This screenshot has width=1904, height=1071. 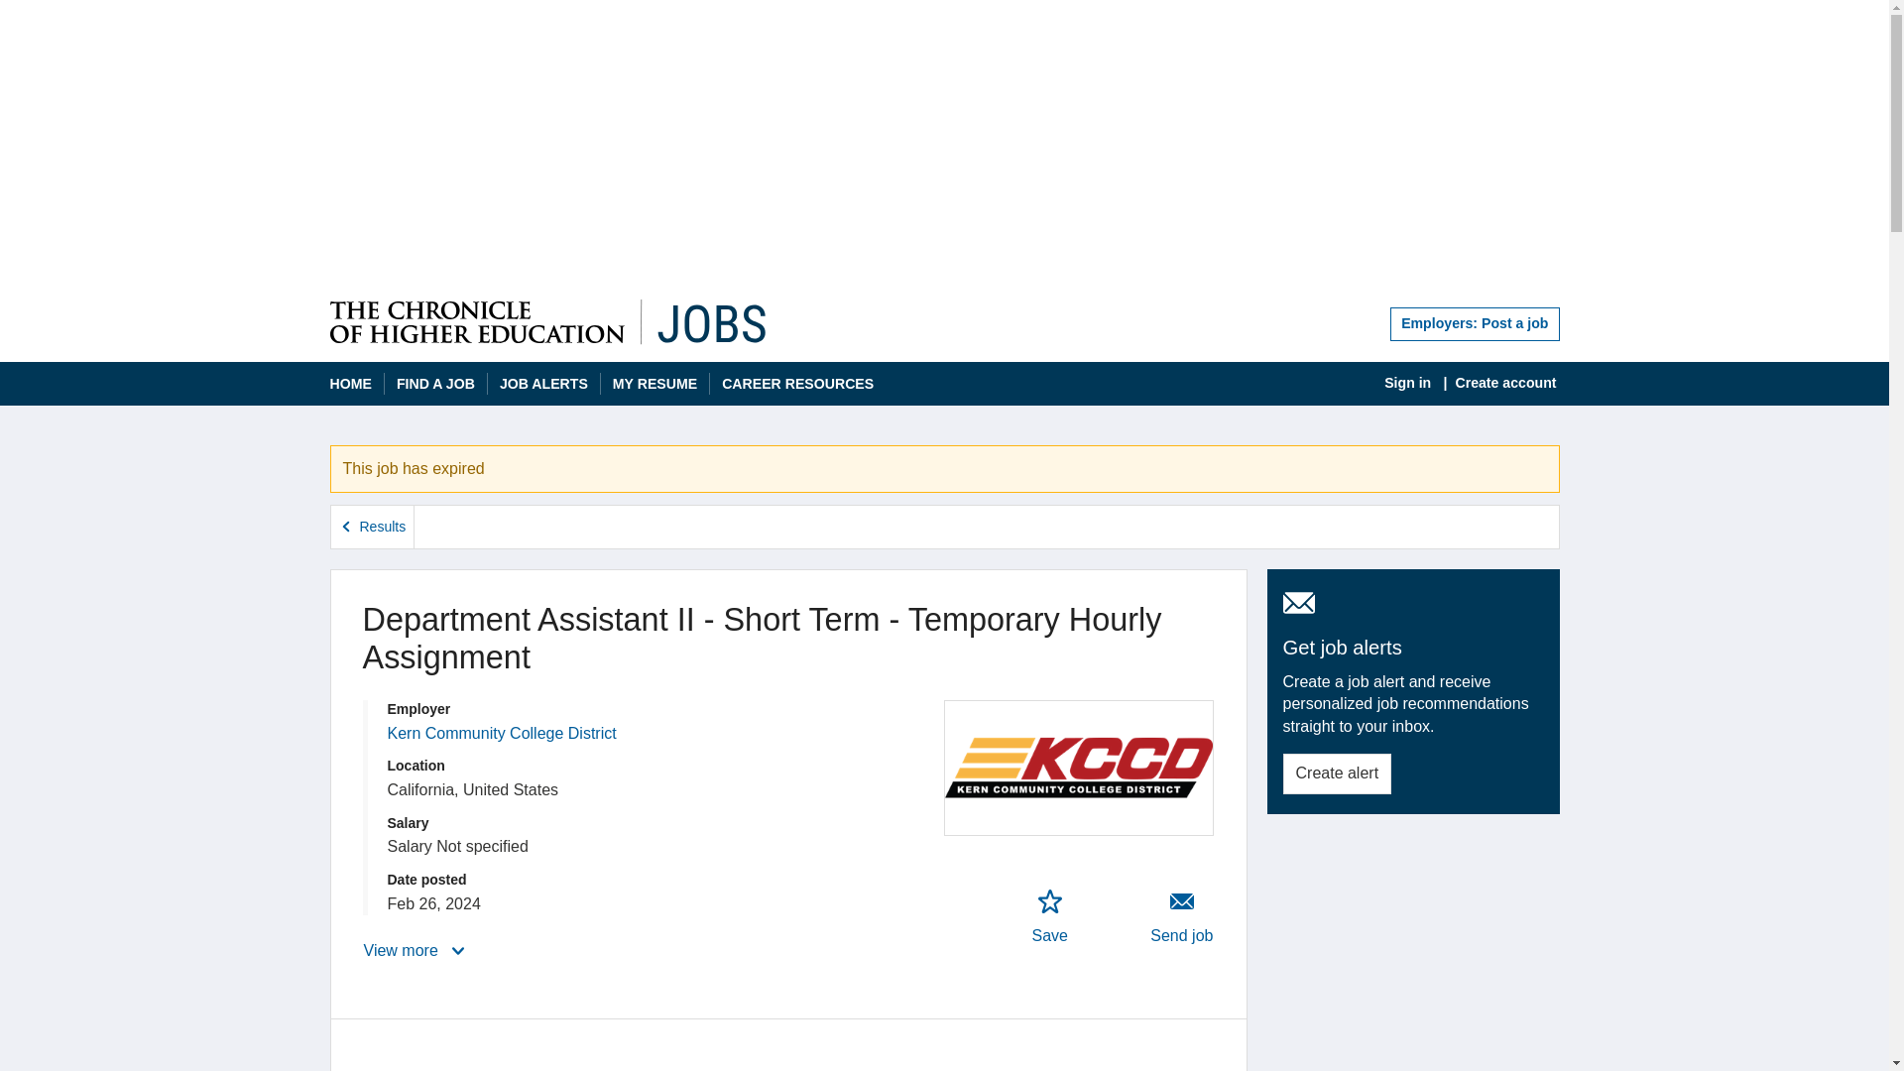 I want to click on Sign in, so click(x=1407, y=383).